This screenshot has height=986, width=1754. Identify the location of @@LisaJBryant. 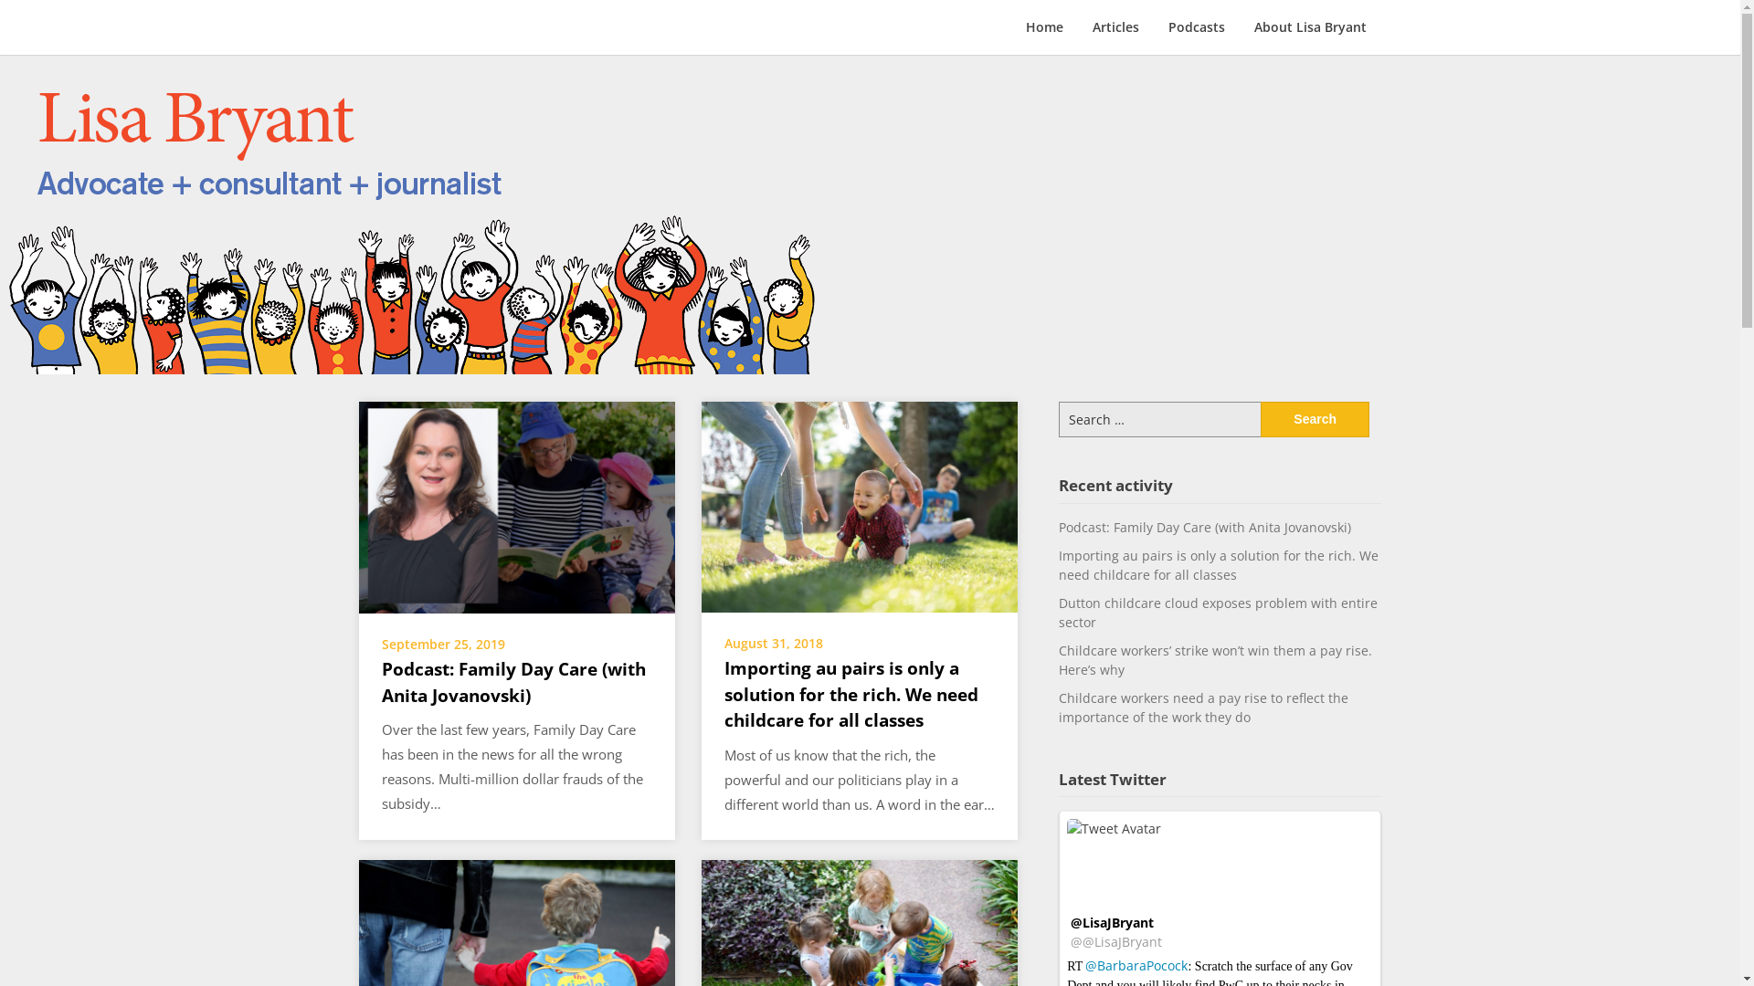
(1116, 942).